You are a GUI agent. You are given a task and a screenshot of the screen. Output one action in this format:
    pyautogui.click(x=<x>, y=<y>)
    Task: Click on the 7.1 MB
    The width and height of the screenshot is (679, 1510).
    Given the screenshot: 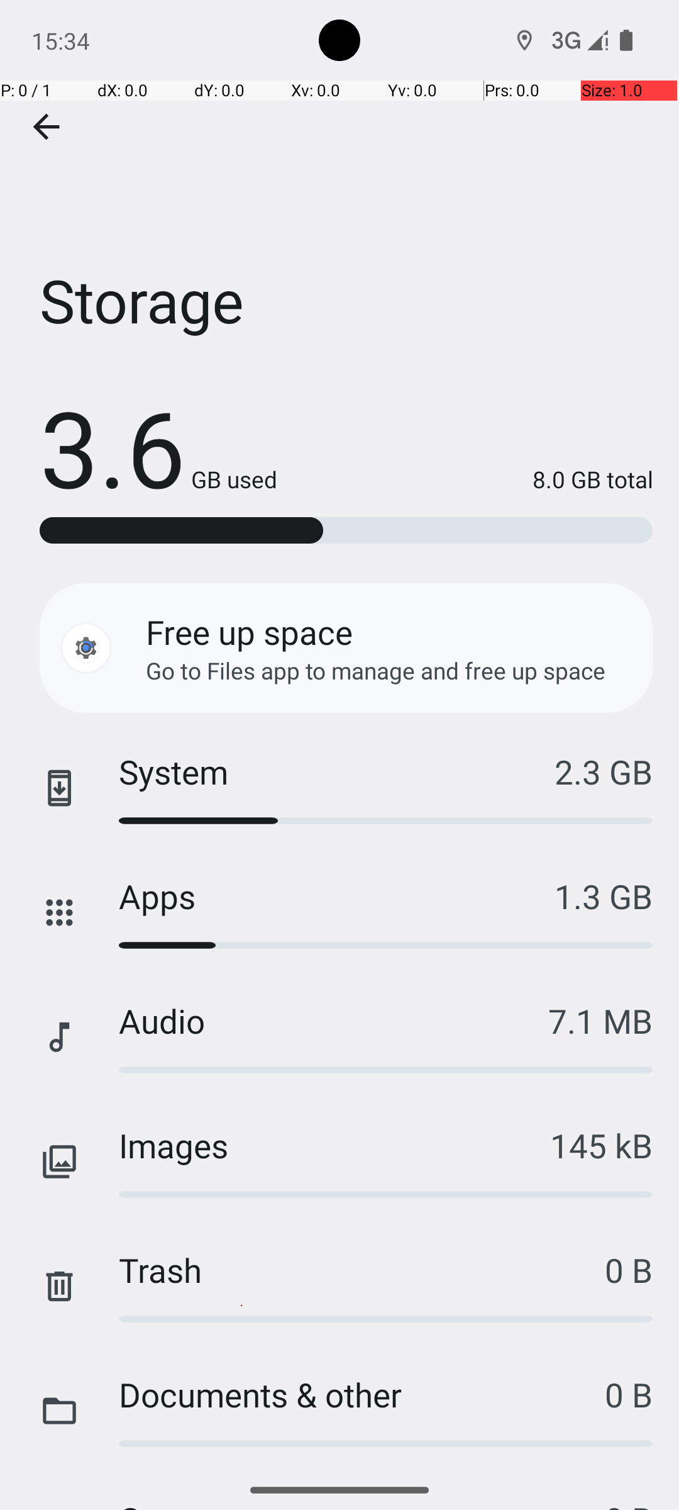 What is the action you would take?
    pyautogui.click(x=600, y=1021)
    